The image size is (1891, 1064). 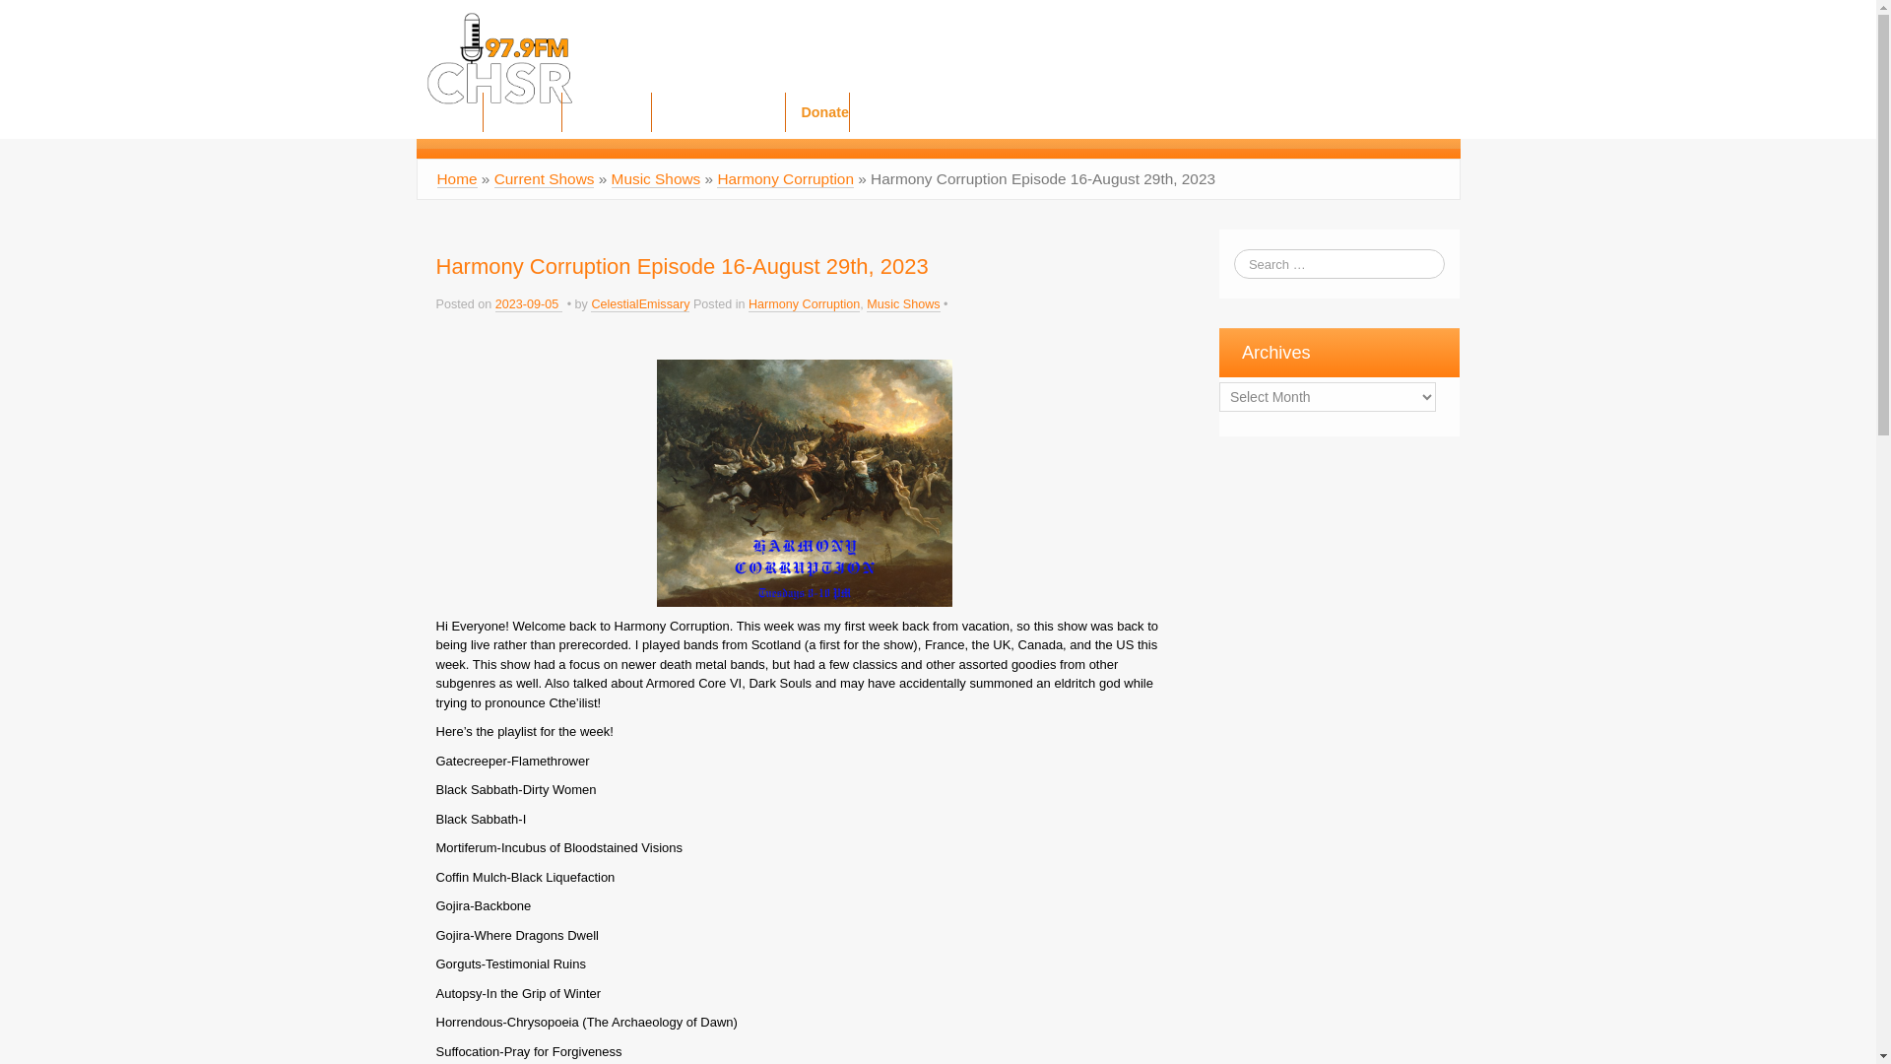 What do you see at coordinates (449, 111) in the screenshot?
I see `About` at bounding box center [449, 111].